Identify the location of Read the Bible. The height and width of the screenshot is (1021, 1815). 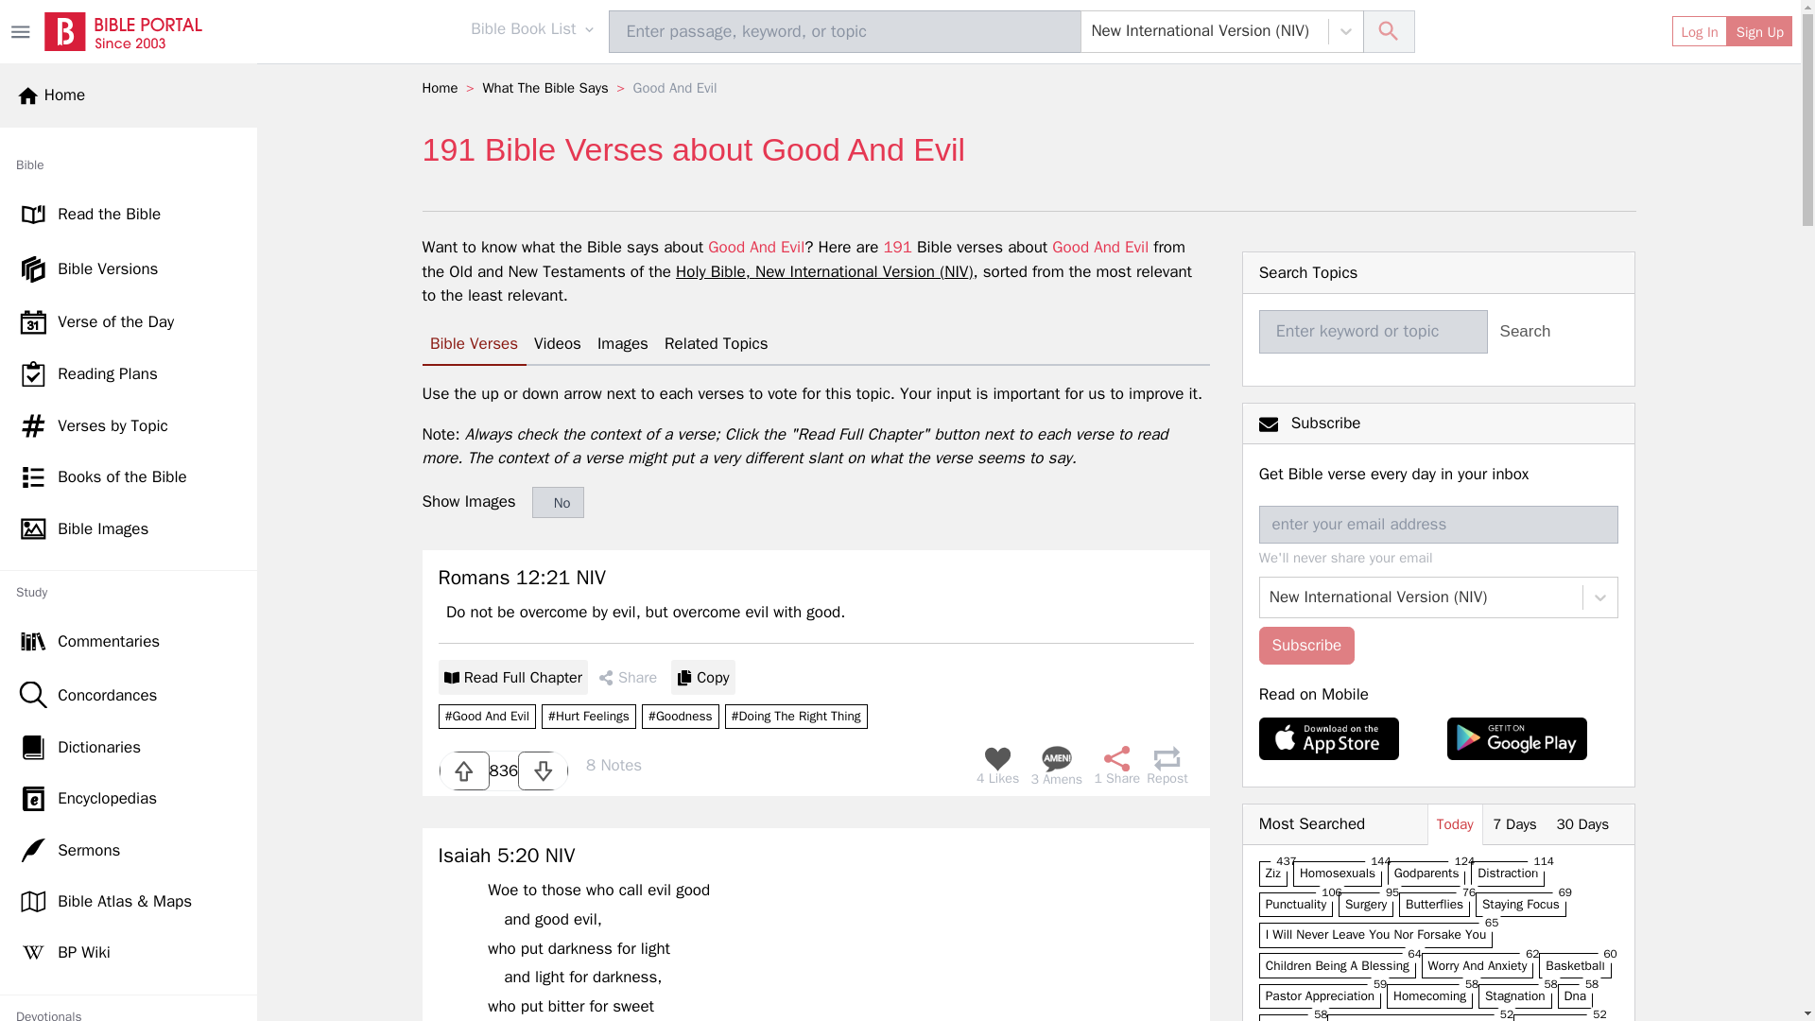
(129, 215).